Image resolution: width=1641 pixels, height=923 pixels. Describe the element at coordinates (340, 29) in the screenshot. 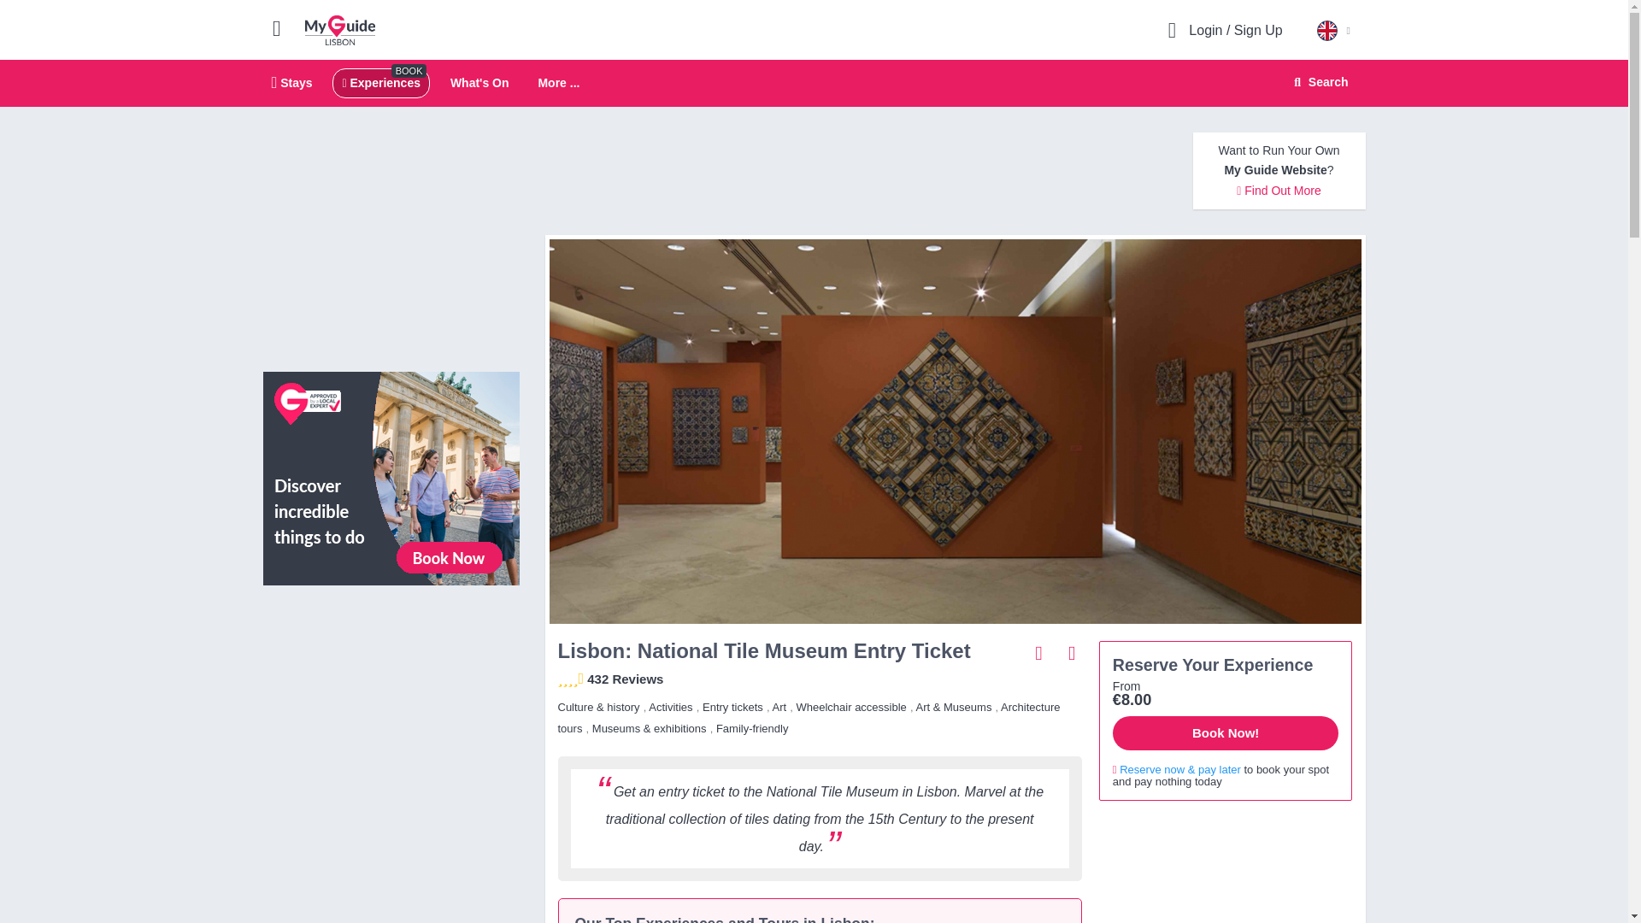

I see `Search` at that location.